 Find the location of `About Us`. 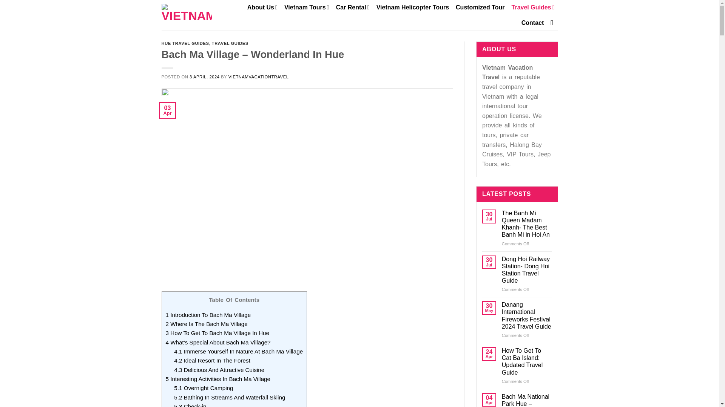

About Us is located at coordinates (262, 7).